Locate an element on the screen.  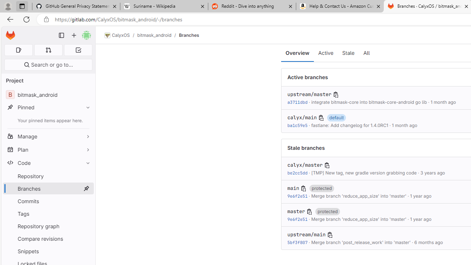
Code is located at coordinates (48, 163).